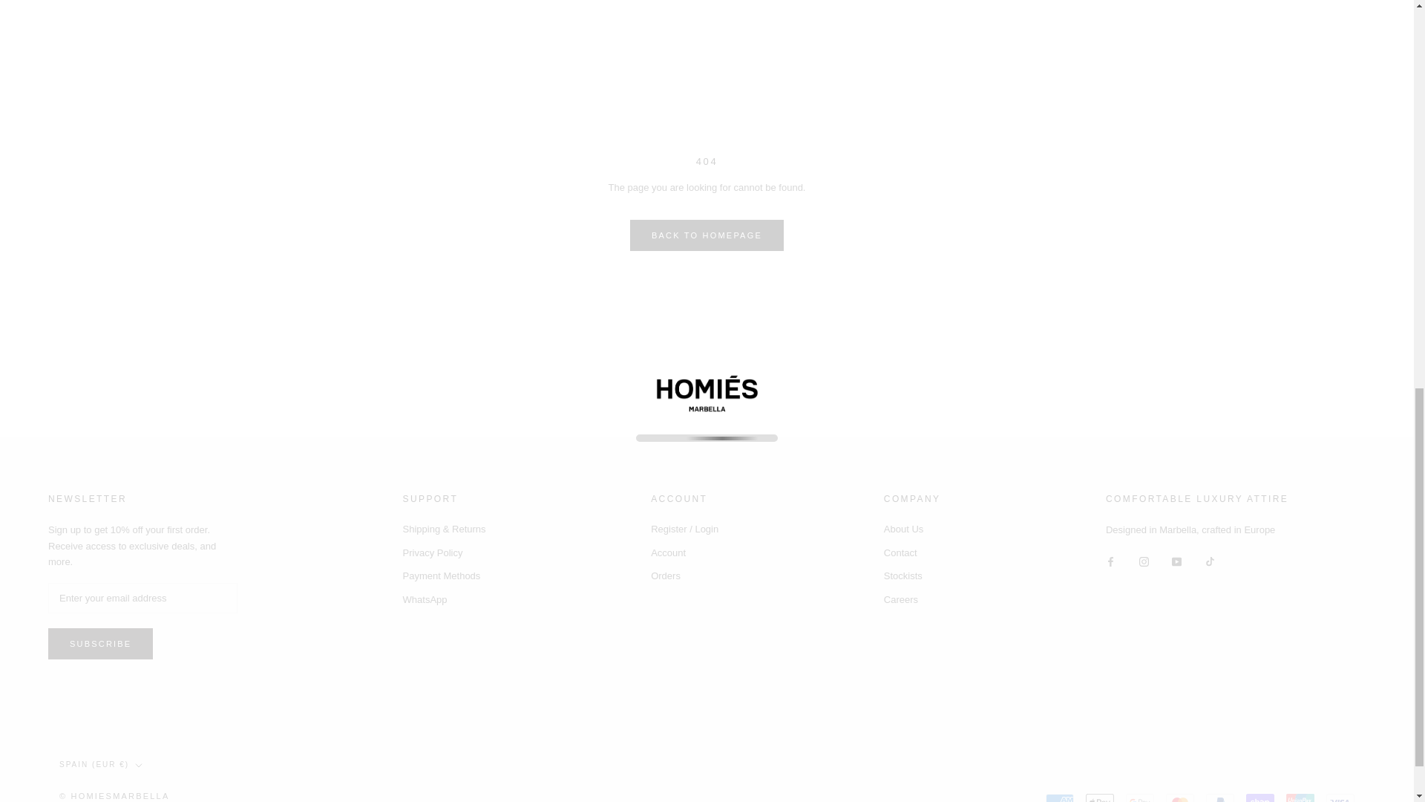 This screenshot has width=1425, height=802. Describe the element at coordinates (1219, 798) in the screenshot. I see `PayPal` at that location.